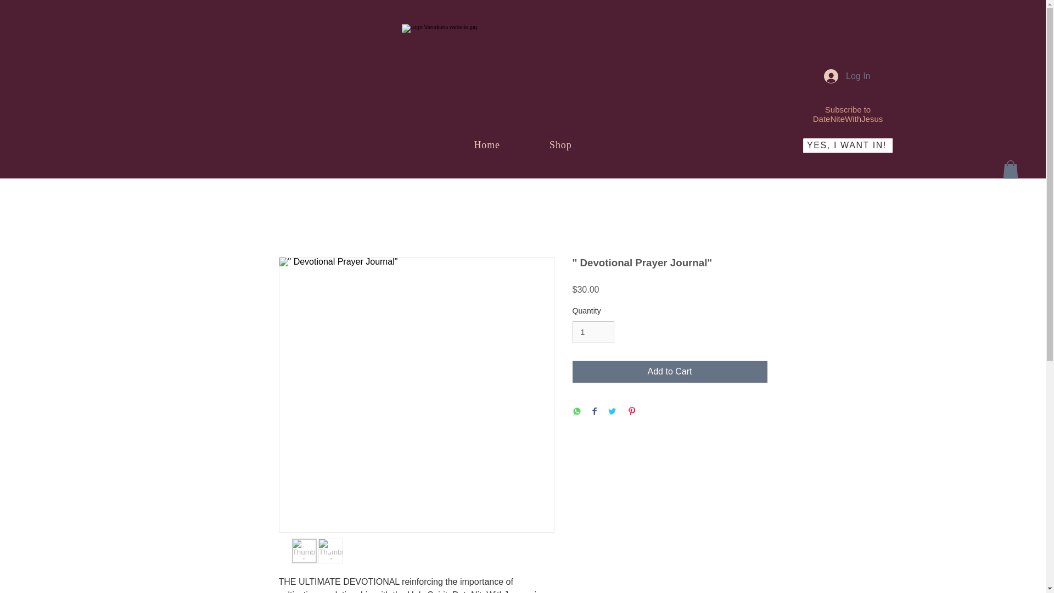  I want to click on 1, so click(593, 333).